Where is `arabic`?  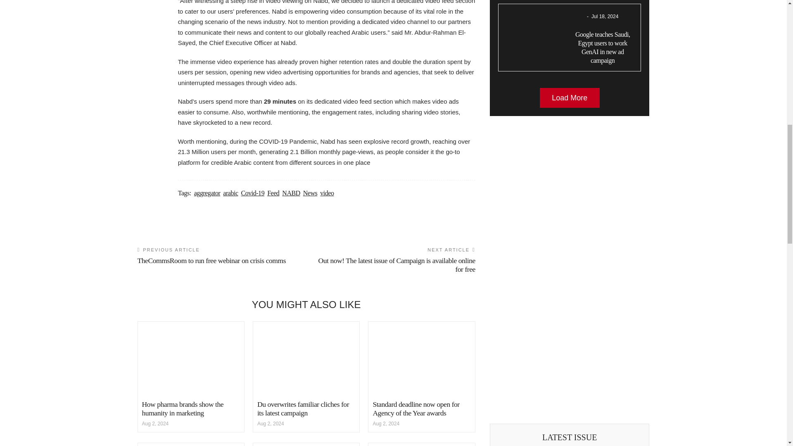
arabic is located at coordinates (230, 193).